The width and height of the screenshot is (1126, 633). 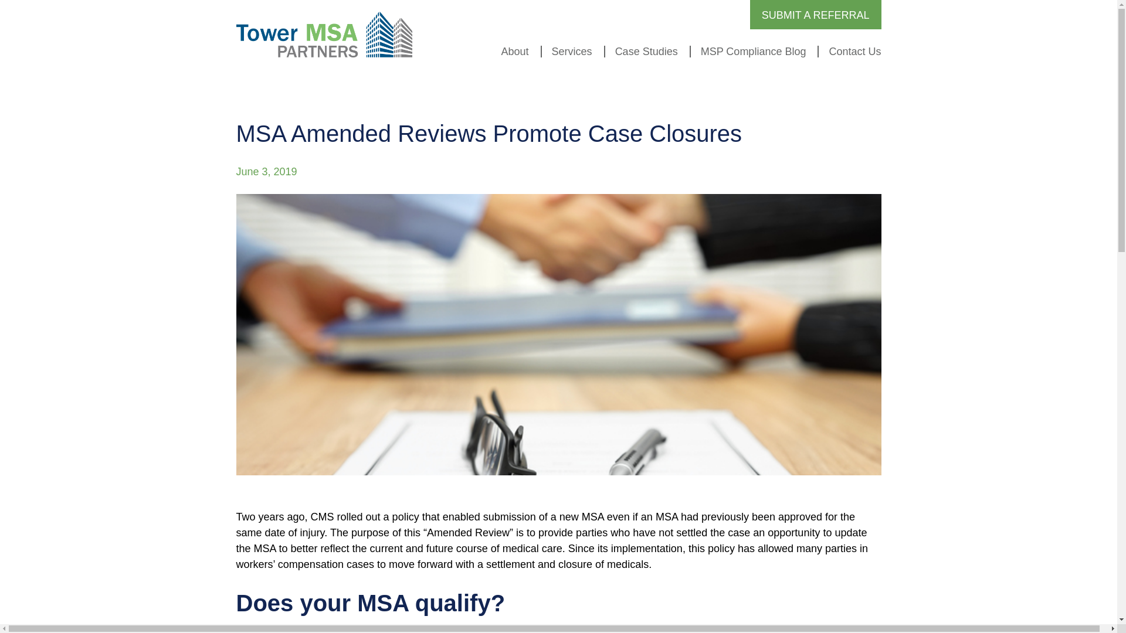 I want to click on MSP Compliance Blog, so click(x=748, y=52).